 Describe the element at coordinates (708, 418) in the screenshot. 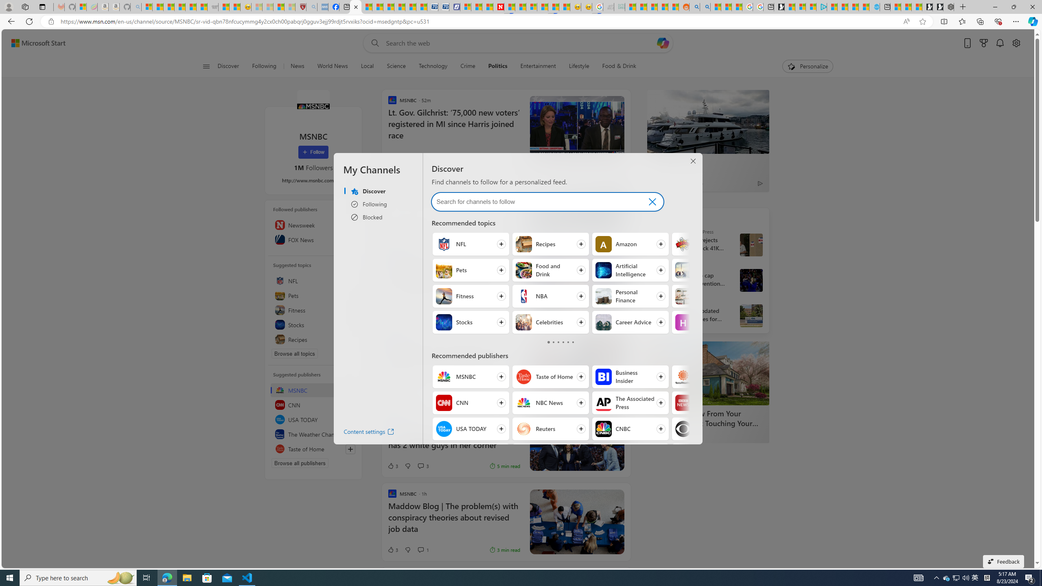

I see `How To Borrow From Your Home Without Touching Your Mortgage` at that location.